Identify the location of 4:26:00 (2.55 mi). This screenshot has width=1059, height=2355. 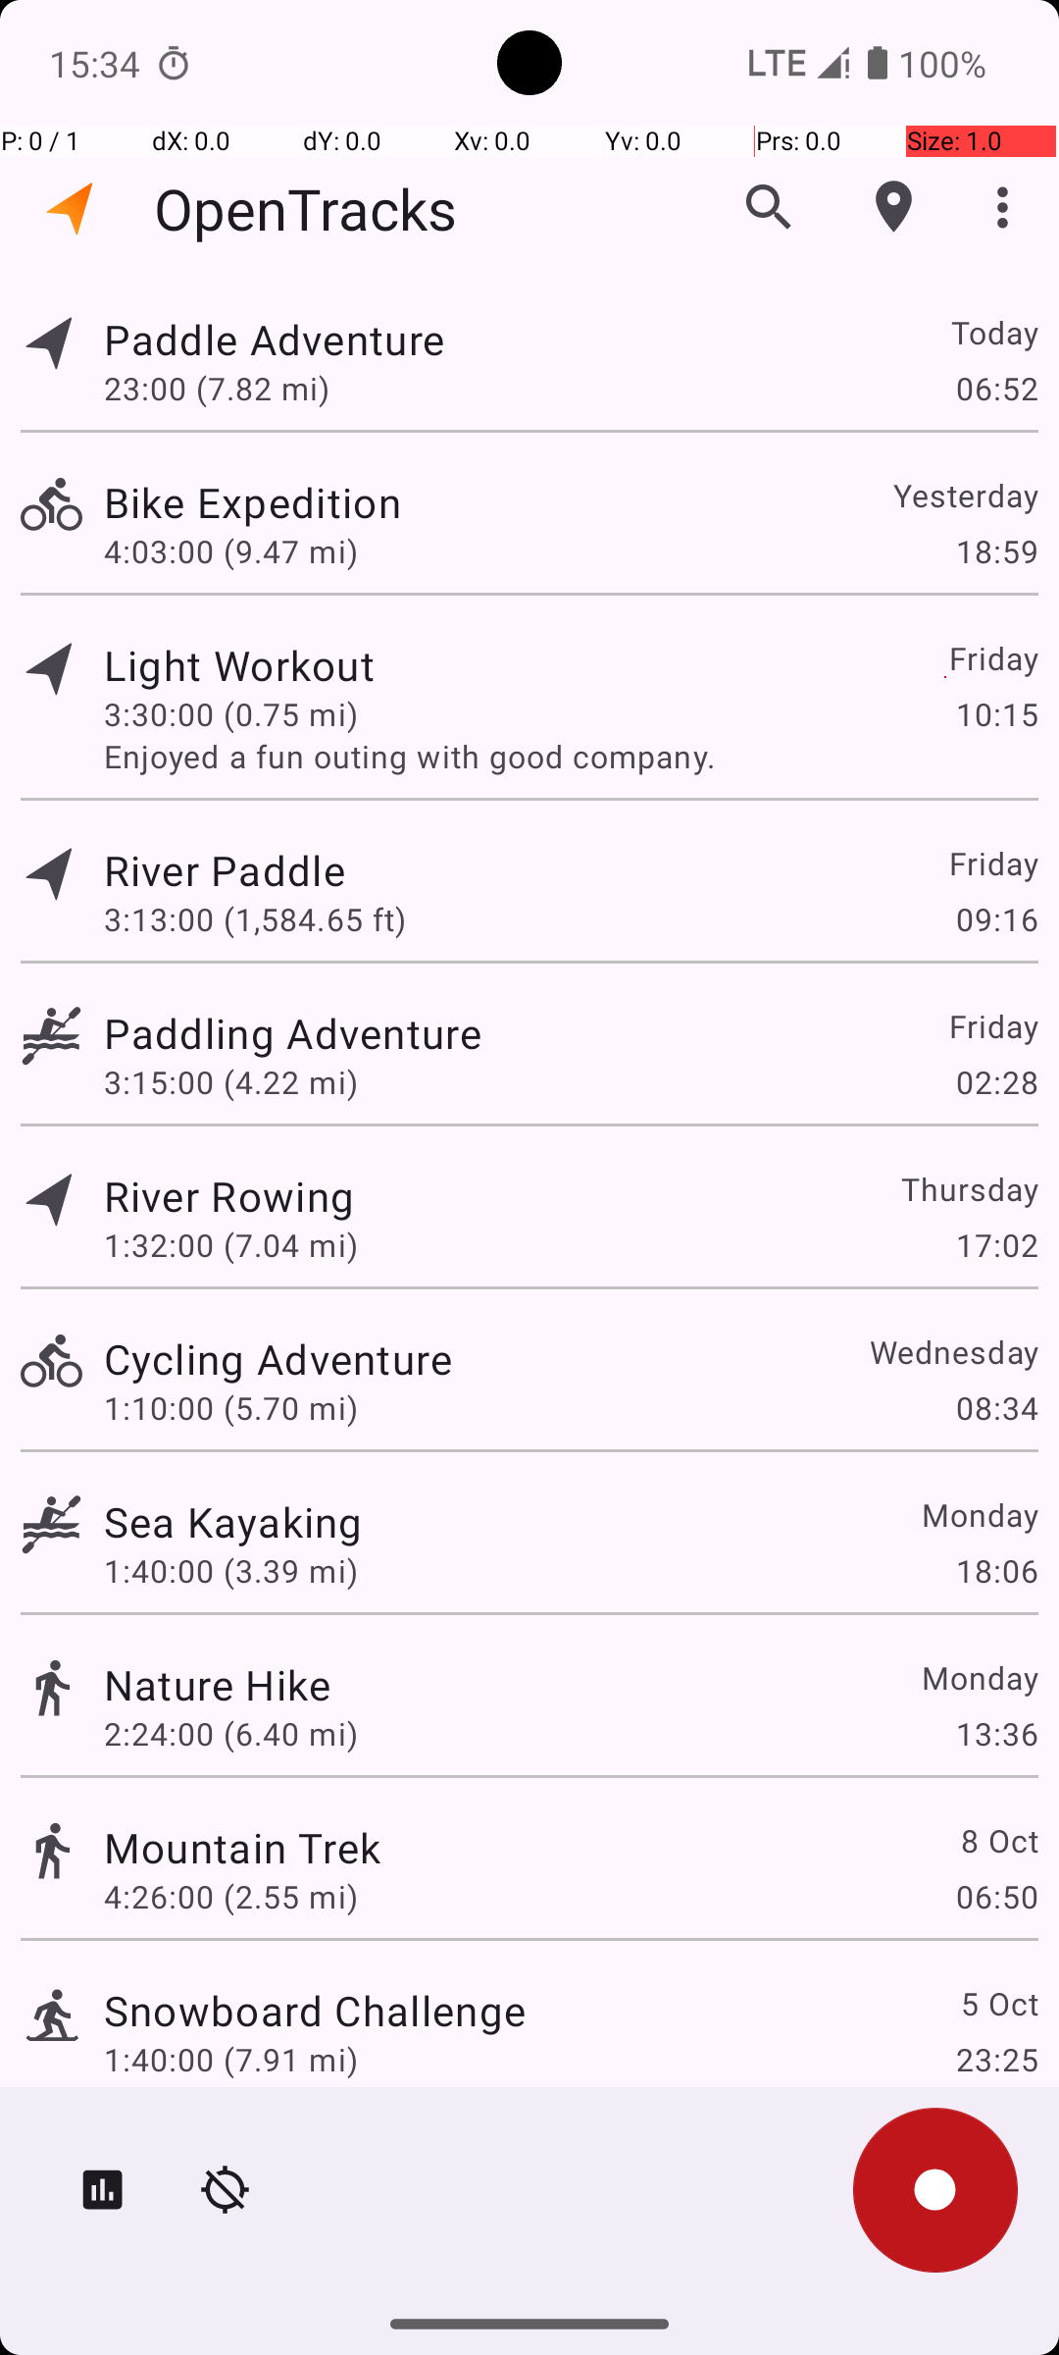
(231, 1896).